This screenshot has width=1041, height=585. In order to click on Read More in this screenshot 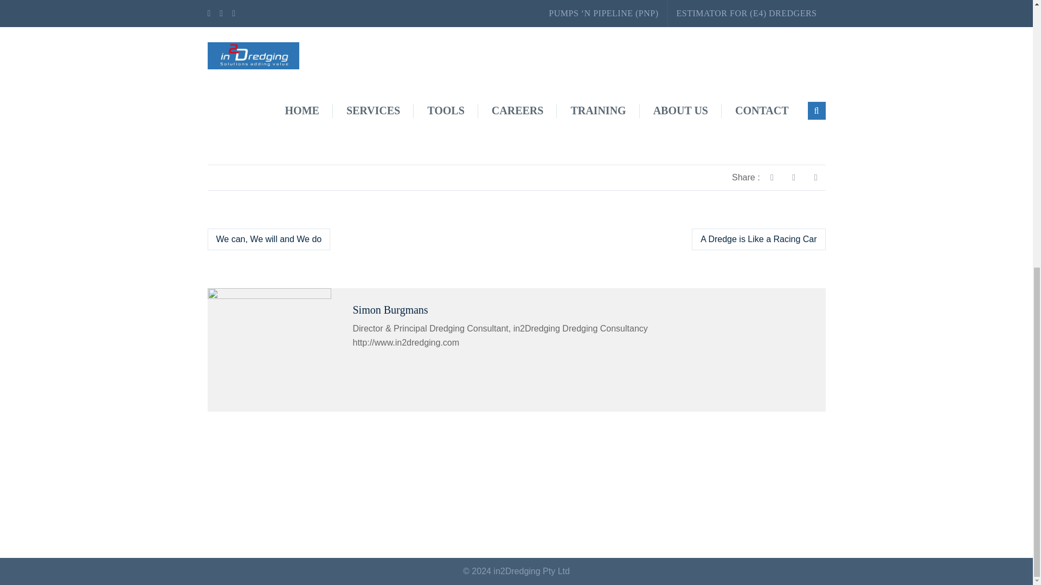, I will do `click(229, 130)`.